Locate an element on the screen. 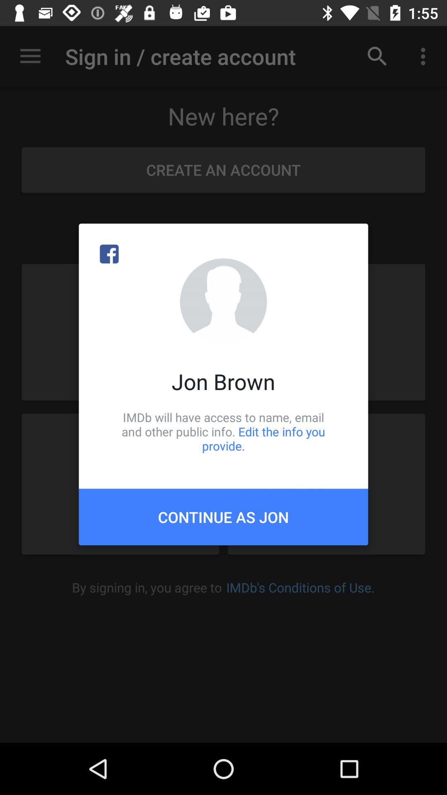 This screenshot has height=795, width=447. flip to imdb will have is located at coordinates (223, 431).